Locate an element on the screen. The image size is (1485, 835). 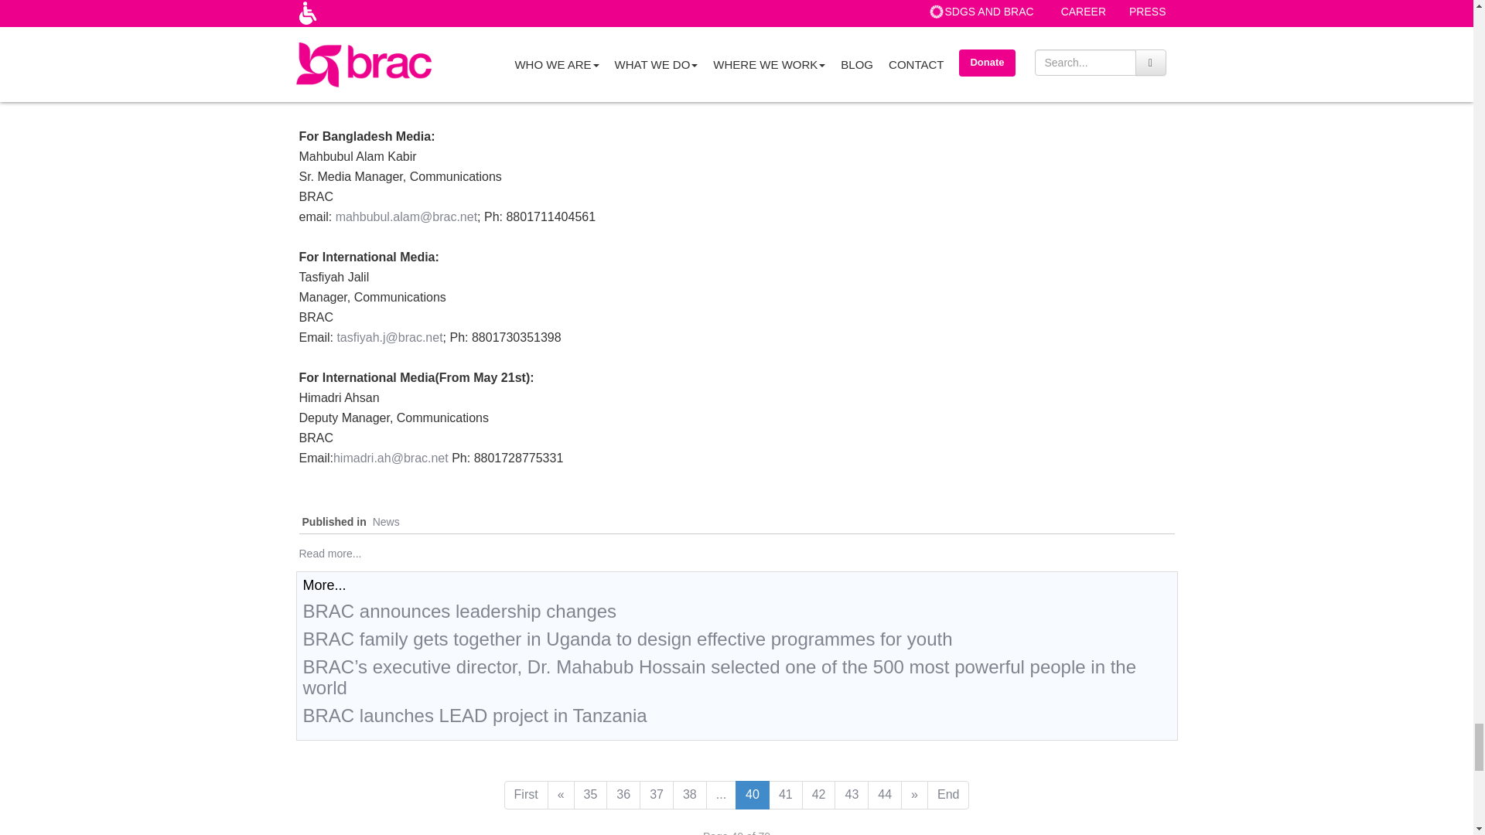
End is located at coordinates (948, 795).